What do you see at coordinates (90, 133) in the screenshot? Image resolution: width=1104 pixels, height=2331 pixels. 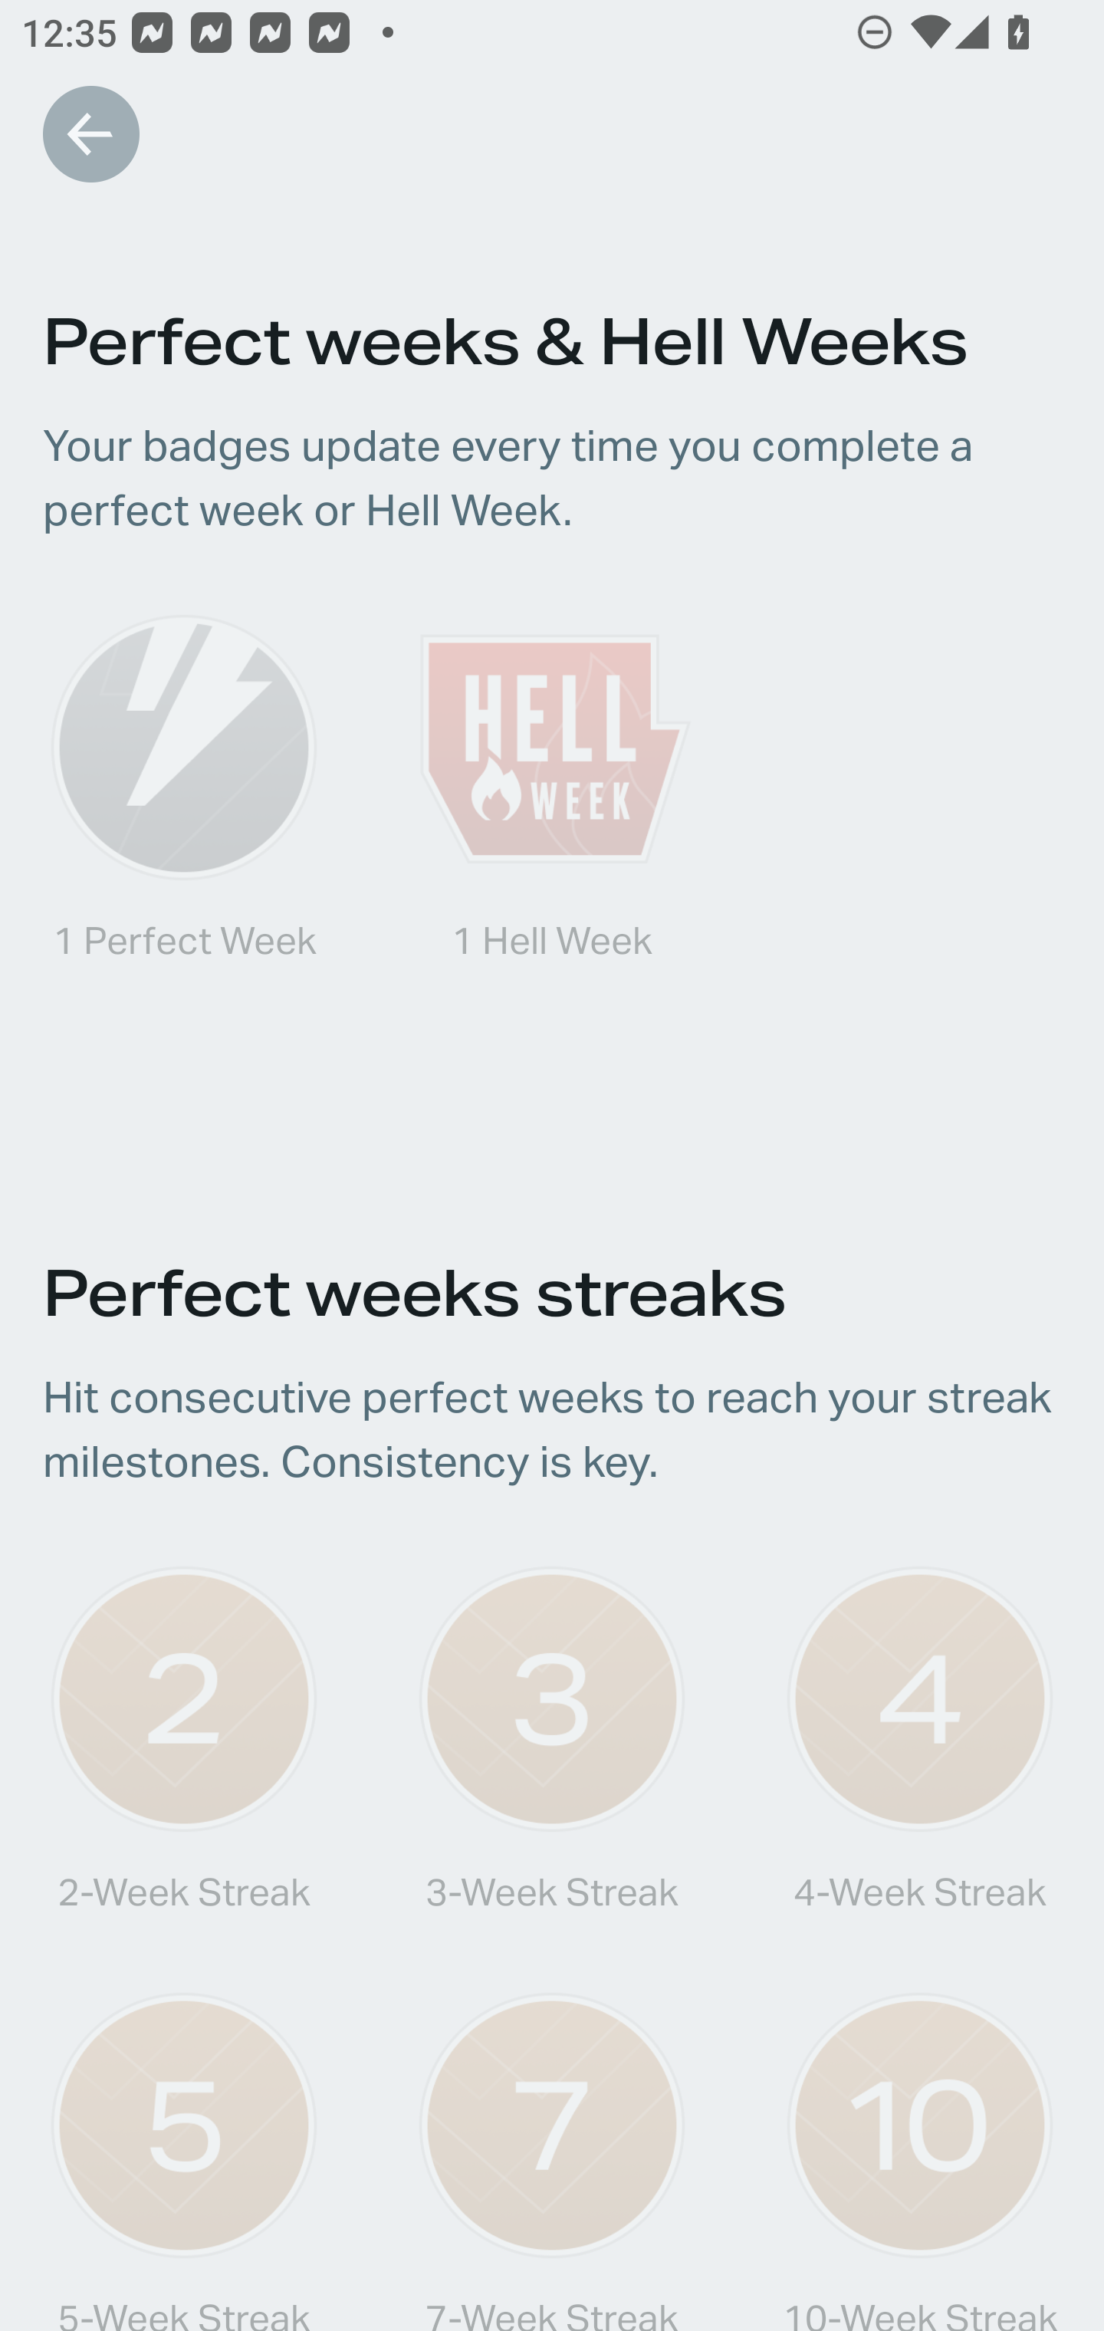 I see `Go back` at bounding box center [90, 133].